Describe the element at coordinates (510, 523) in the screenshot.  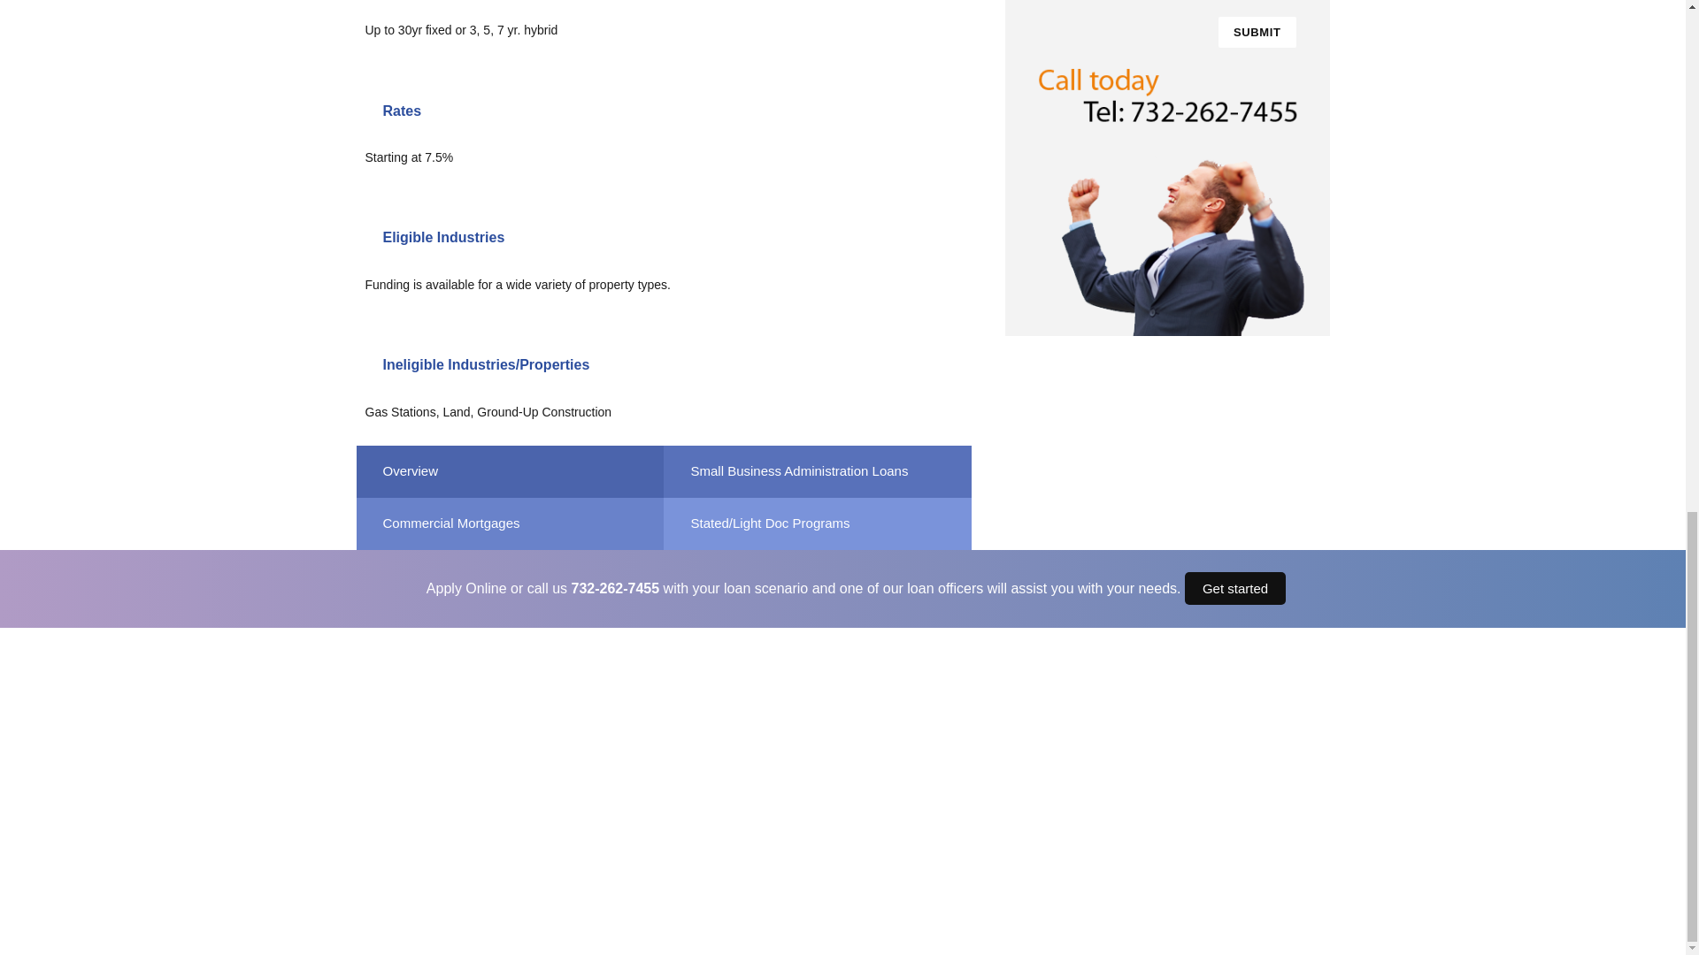
I see `Commercial Mortgages` at that location.